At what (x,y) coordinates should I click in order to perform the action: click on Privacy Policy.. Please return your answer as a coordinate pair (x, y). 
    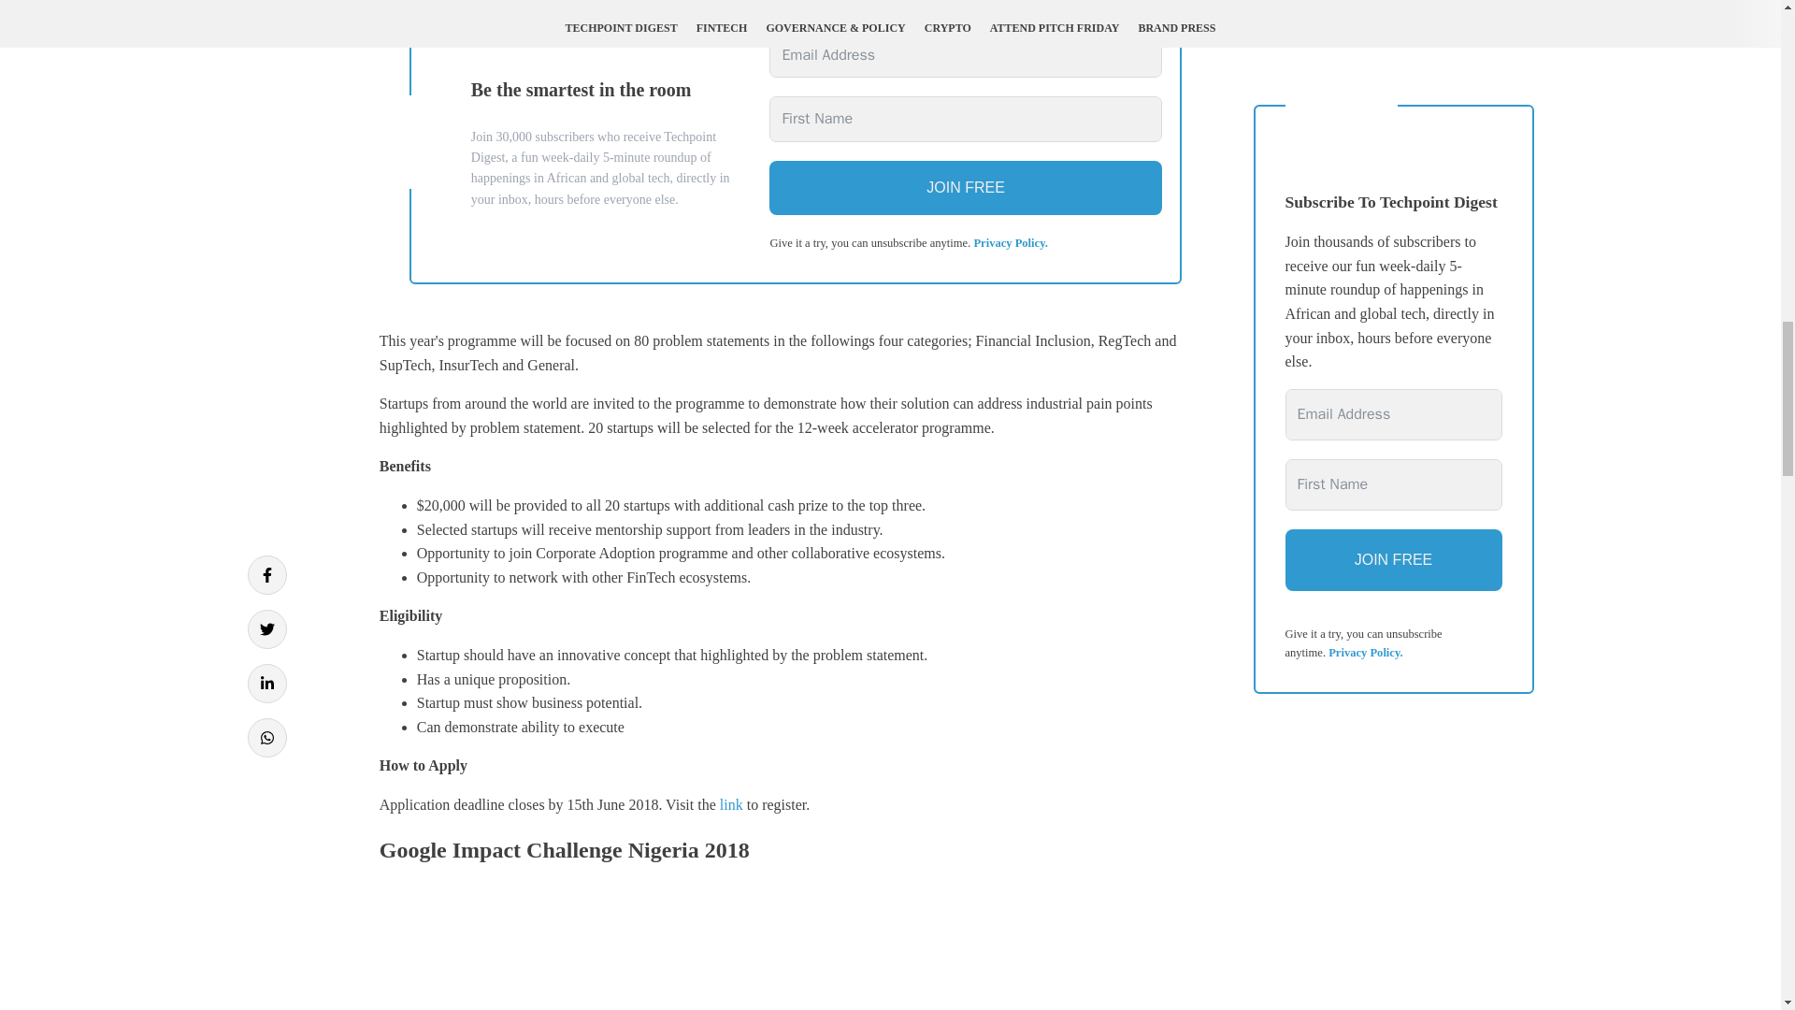
    Looking at the image, I should click on (1010, 242).